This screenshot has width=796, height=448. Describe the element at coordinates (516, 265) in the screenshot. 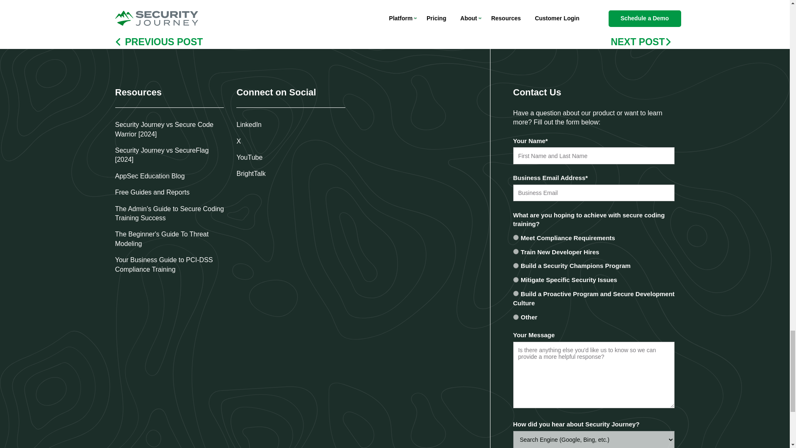

I see `Build a security champions program` at that location.